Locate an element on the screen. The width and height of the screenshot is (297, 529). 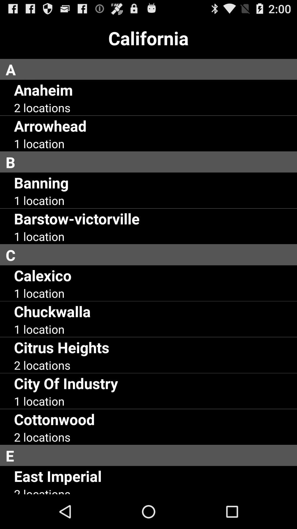
open anaheim is located at coordinates (43, 90).